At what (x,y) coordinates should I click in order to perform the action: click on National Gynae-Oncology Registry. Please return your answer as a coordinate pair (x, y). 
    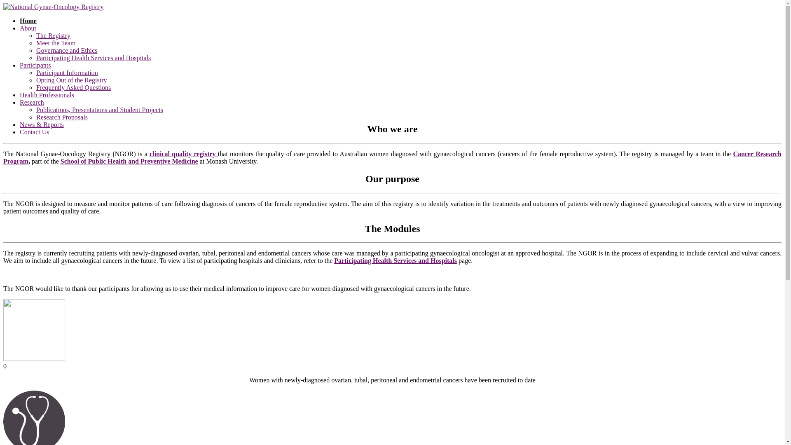
    Looking at the image, I should click on (54, 7).